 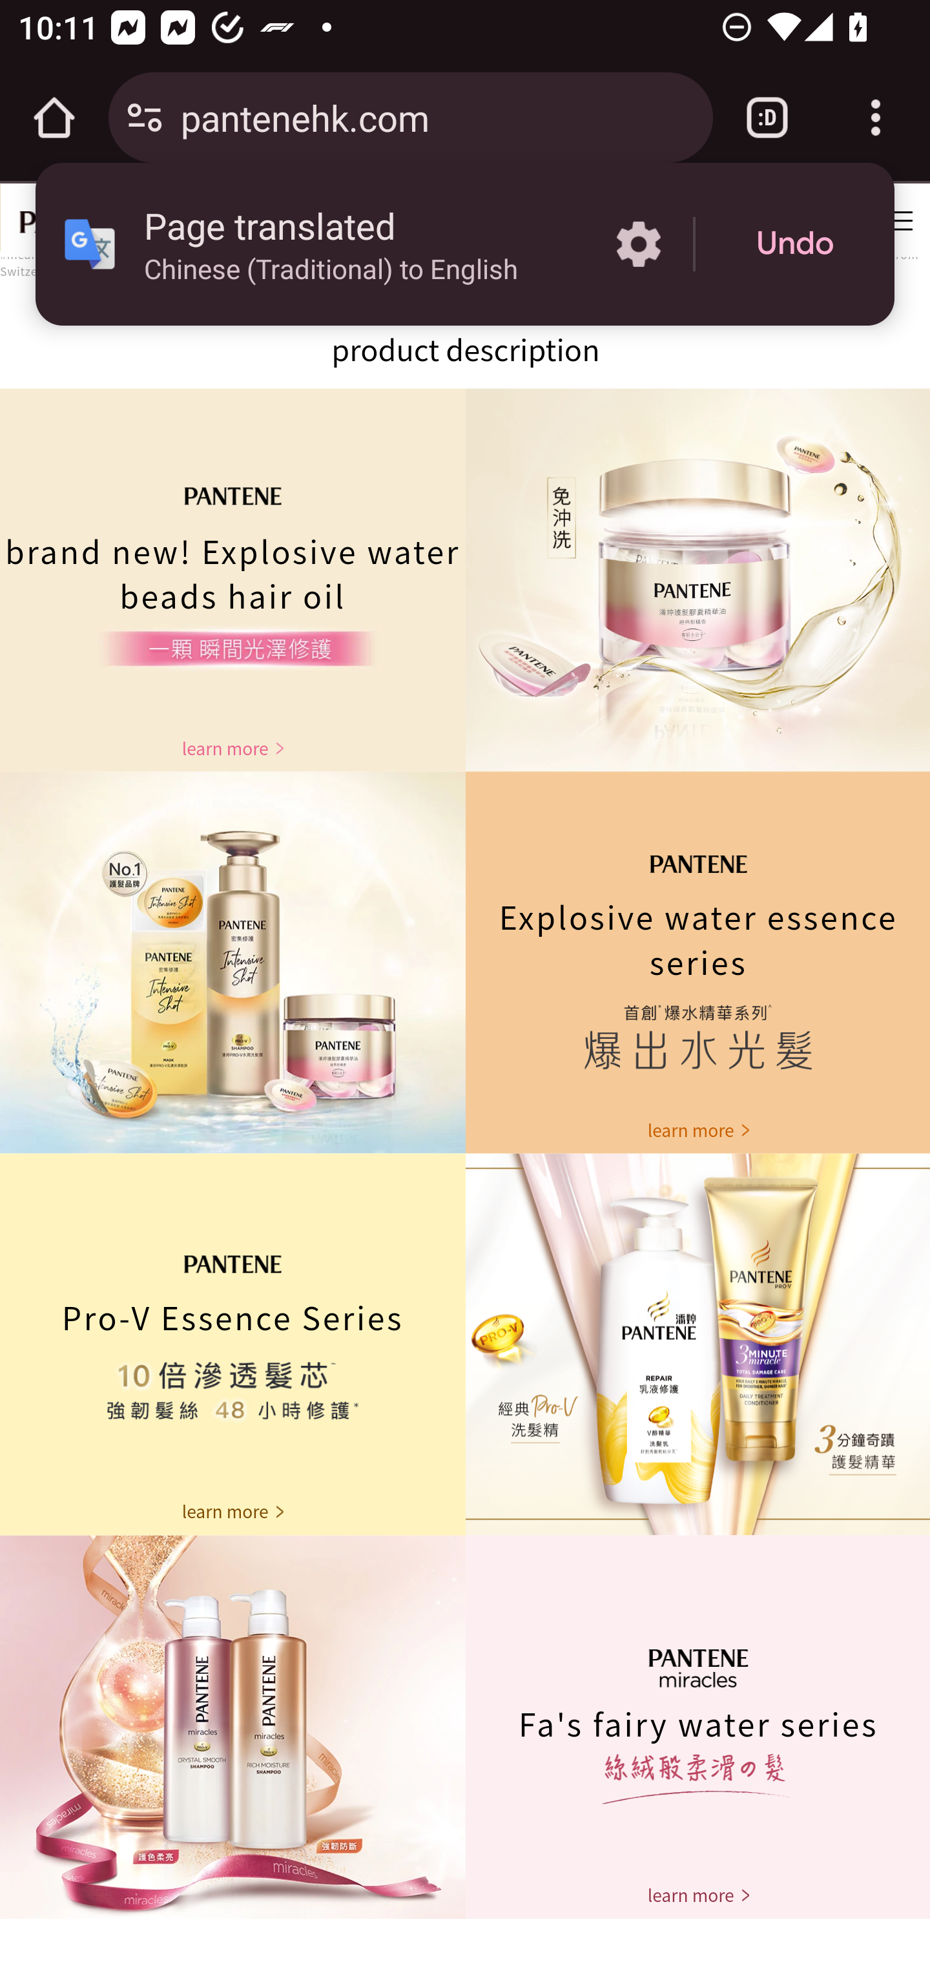 What do you see at coordinates (54, 118) in the screenshot?
I see `Open the home page` at bounding box center [54, 118].